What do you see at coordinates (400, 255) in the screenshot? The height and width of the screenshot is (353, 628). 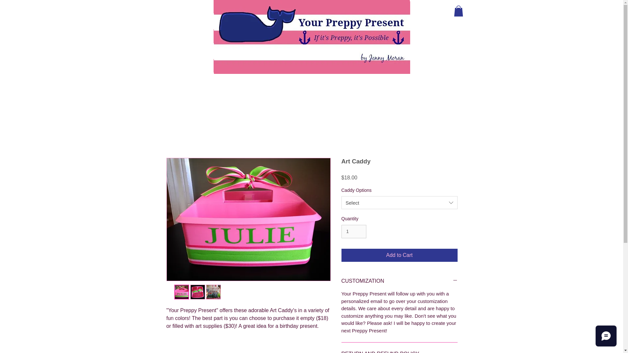 I see `Add to Cart` at bounding box center [400, 255].